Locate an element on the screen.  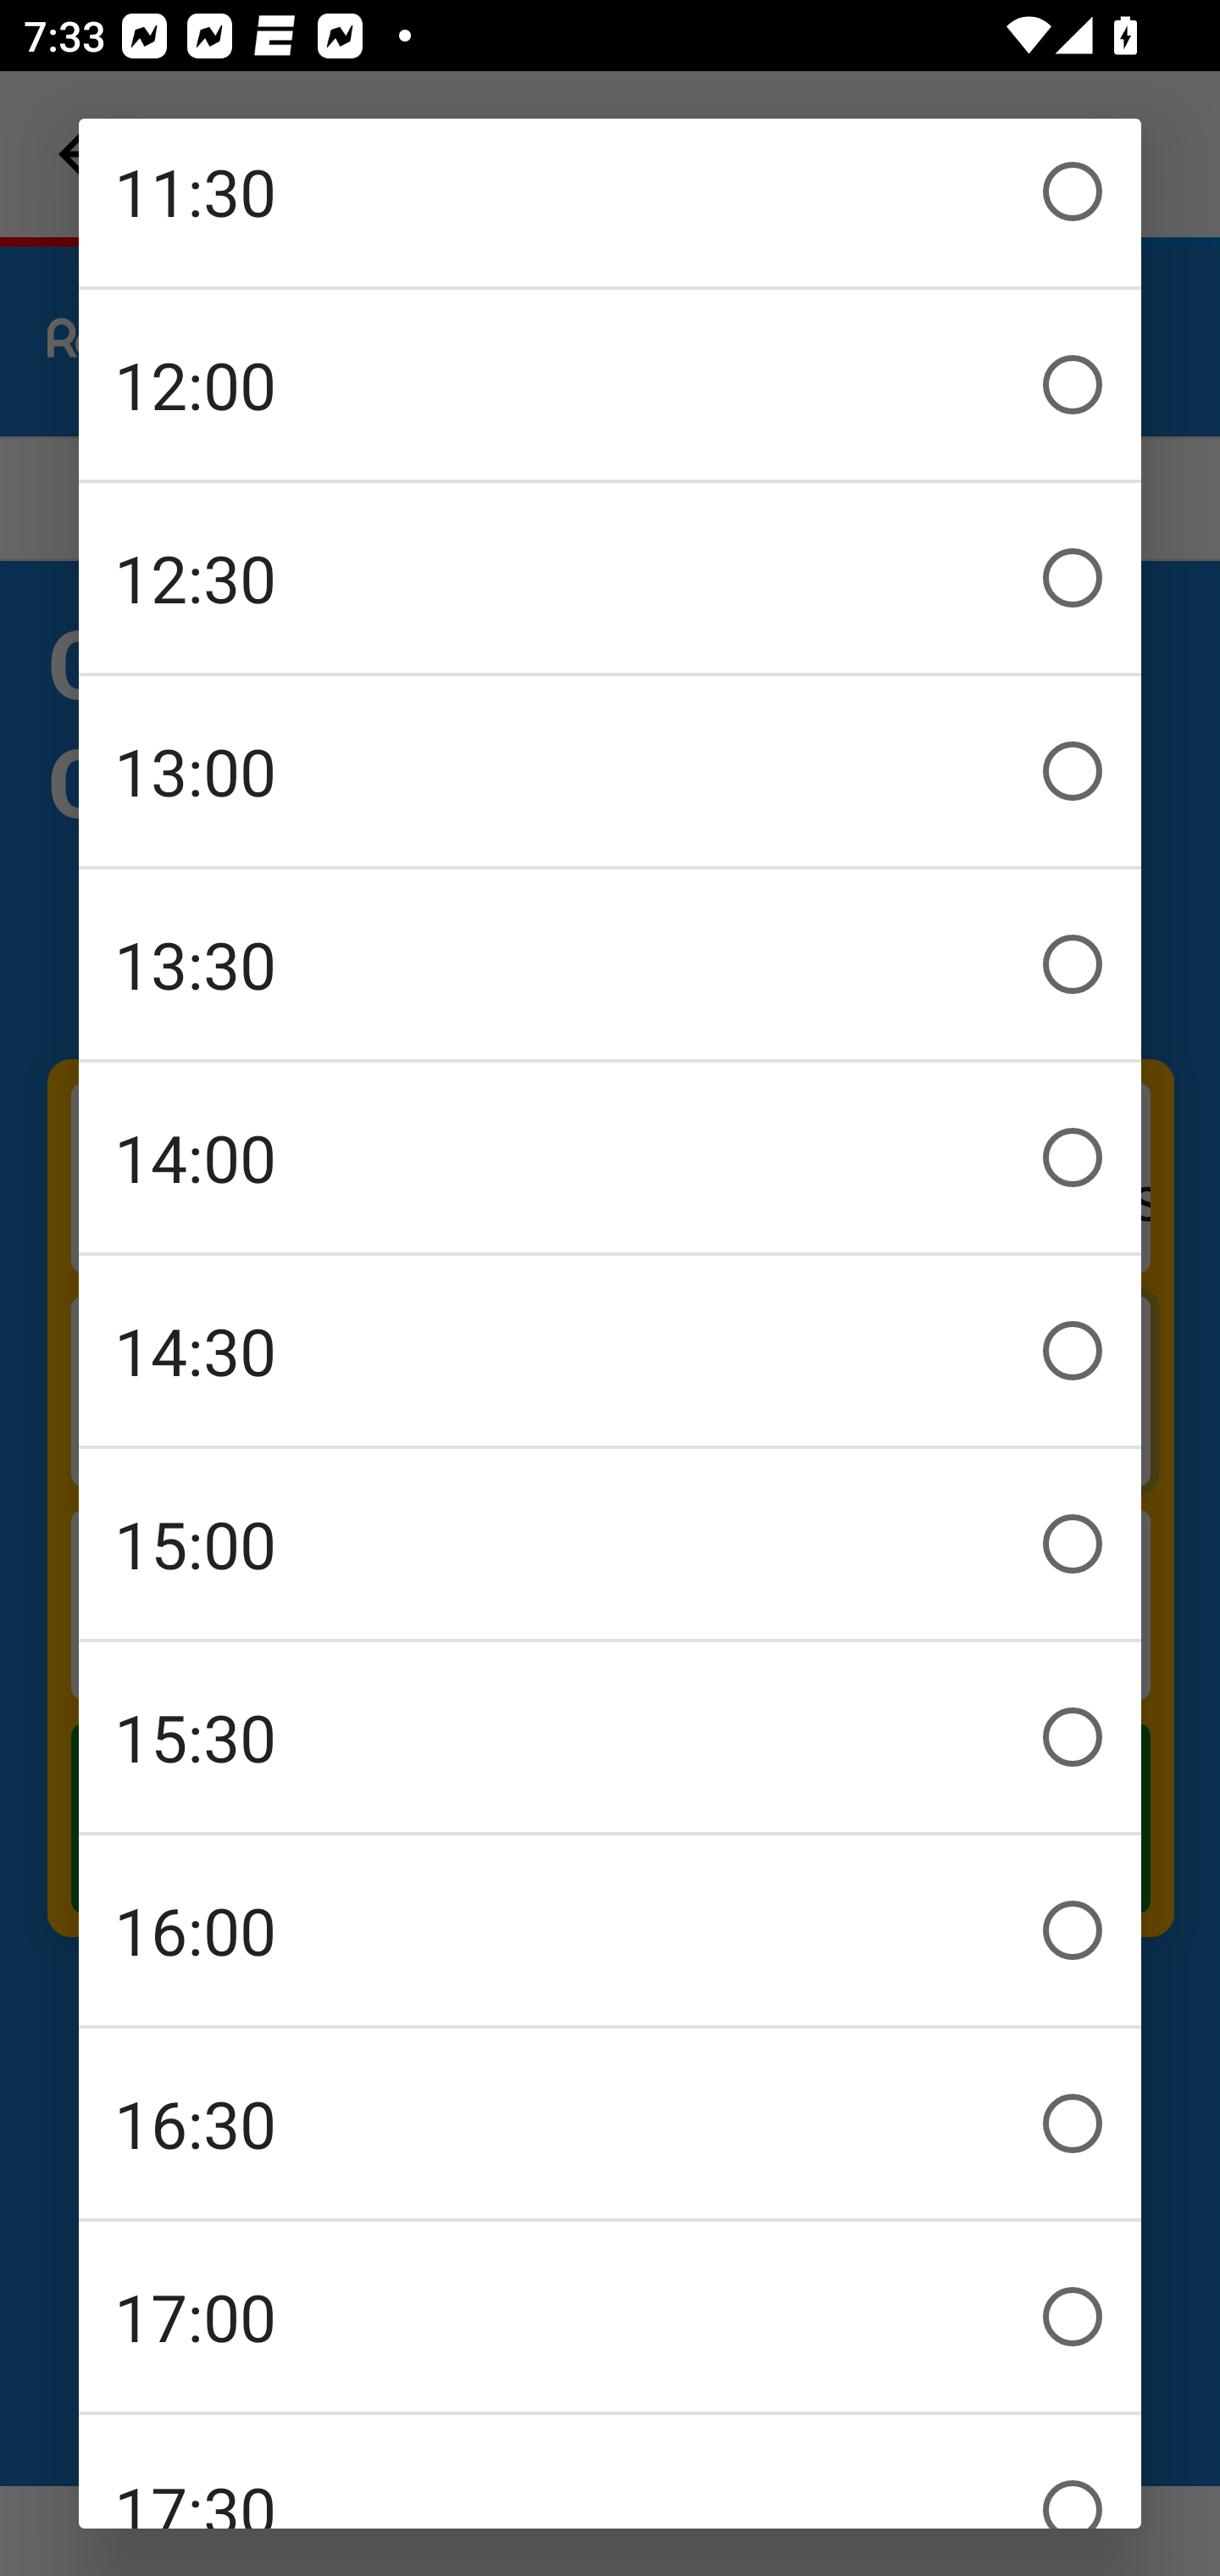
14:30 is located at coordinates (610, 1351).